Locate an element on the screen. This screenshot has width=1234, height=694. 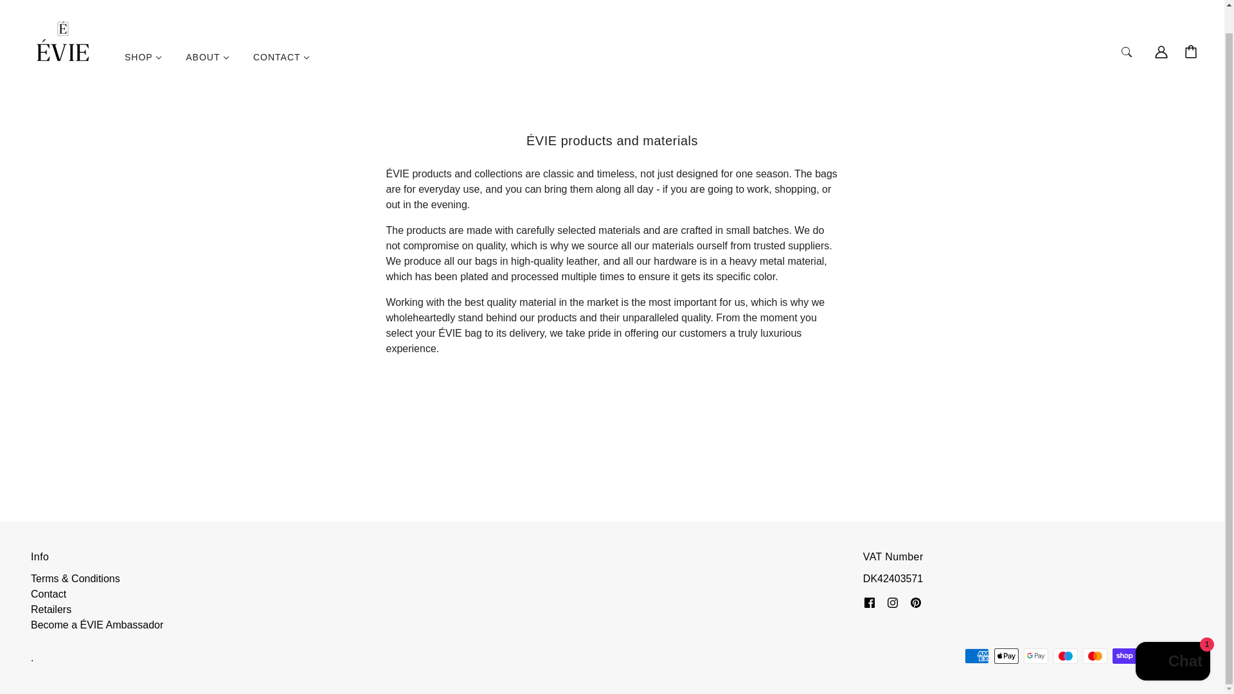
Maestro is located at coordinates (1066, 655).